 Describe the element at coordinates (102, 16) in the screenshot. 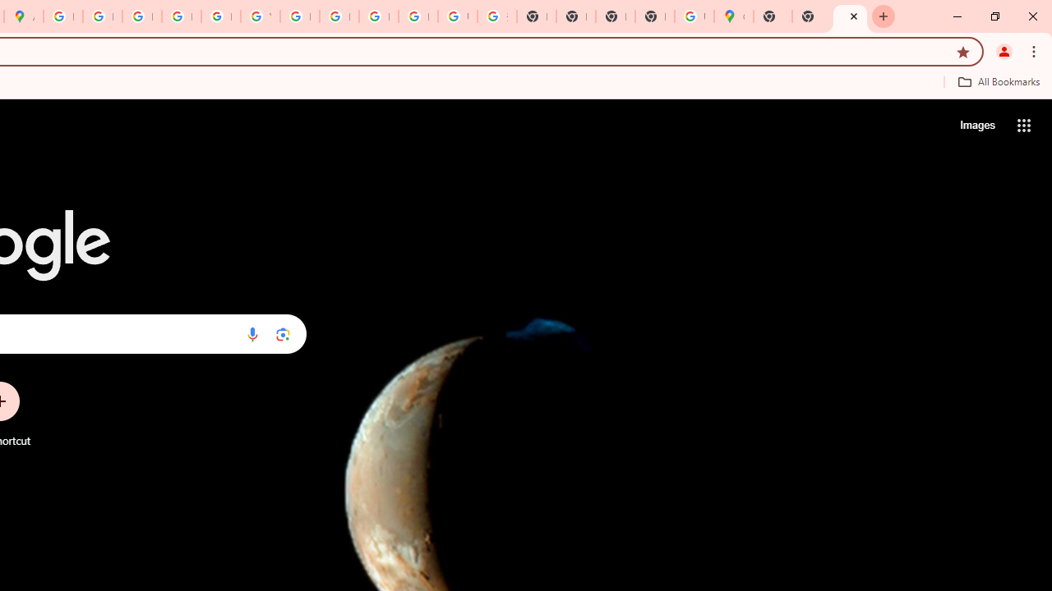

I see `Privacy Help Center - Policies Help` at that location.